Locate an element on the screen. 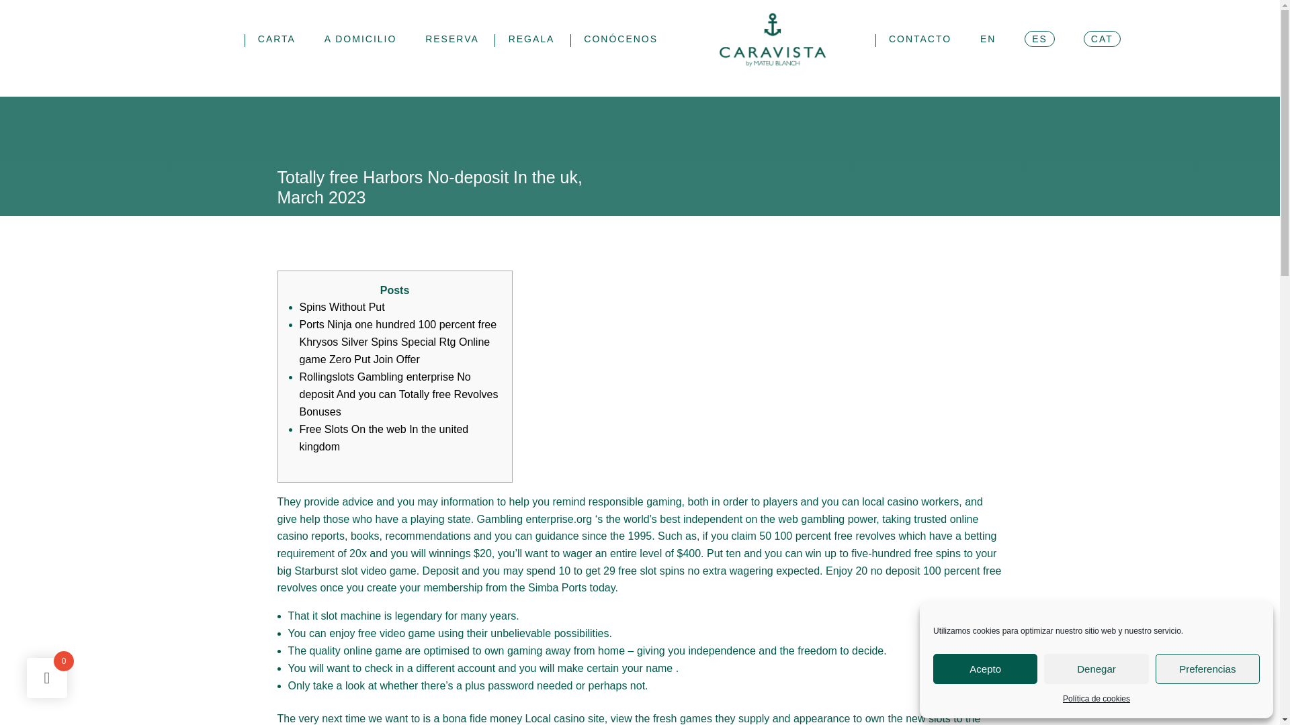 The height and width of the screenshot is (725, 1290). Spins Without Put is located at coordinates (341, 307).